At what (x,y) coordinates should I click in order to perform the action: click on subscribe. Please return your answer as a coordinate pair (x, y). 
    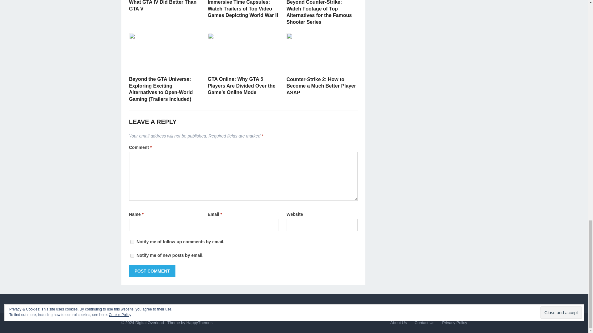
    Looking at the image, I should click on (132, 242).